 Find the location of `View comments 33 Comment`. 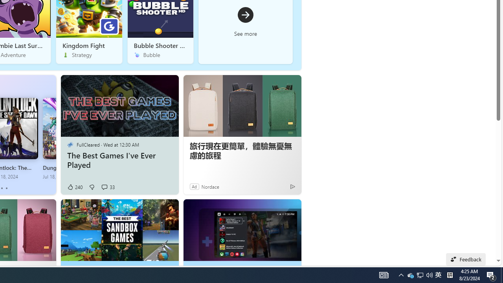

View comments 33 Comment is located at coordinates (108, 187).